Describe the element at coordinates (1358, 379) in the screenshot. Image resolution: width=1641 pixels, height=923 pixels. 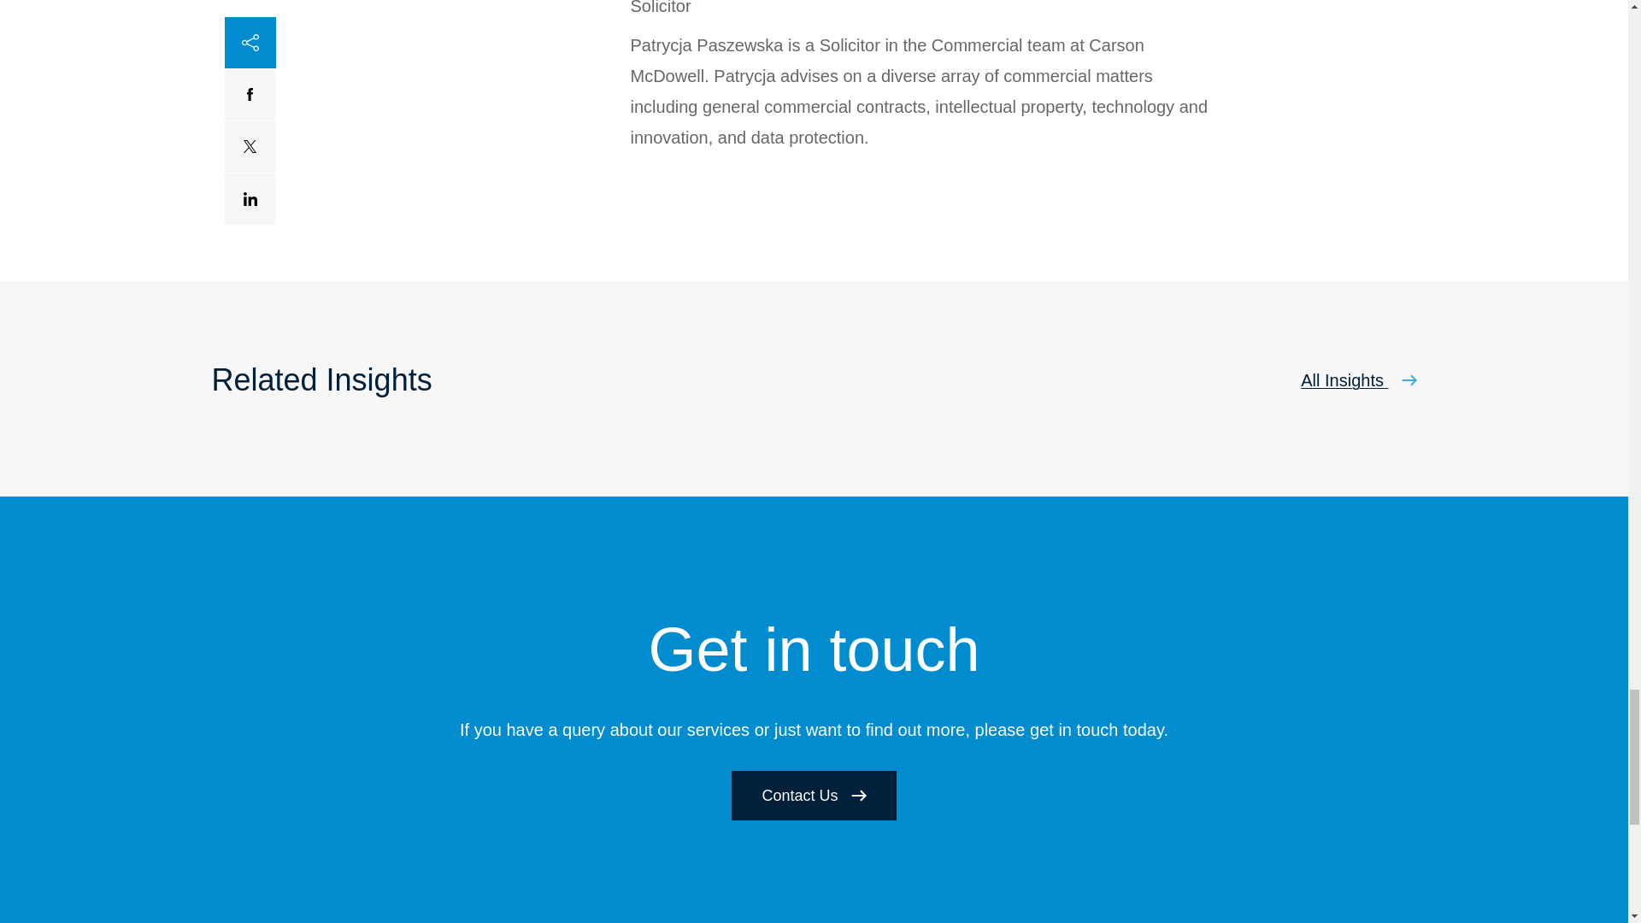
I see `All Insights` at that location.